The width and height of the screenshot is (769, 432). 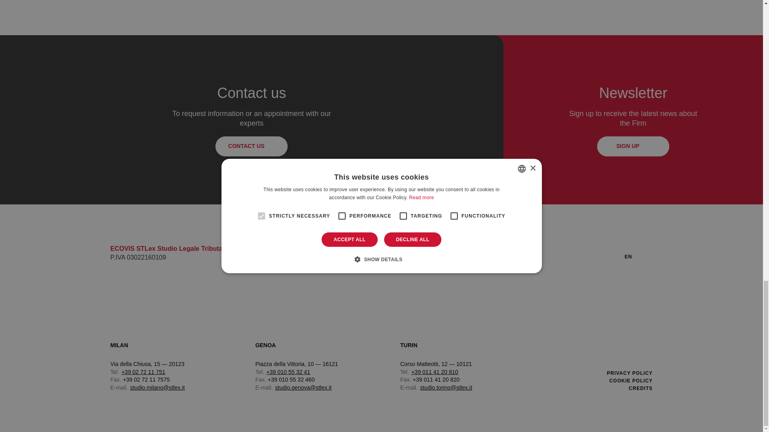 What do you see at coordinates (630, 381) in the screenshot?
I see `COOKIE POLICY` at bounding box center [630, 381].